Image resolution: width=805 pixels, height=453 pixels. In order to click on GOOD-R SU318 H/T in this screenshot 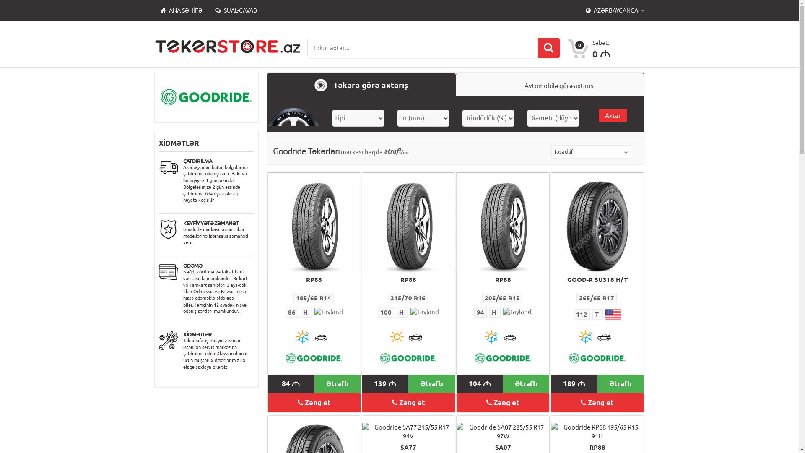, I will do `click(597, 279)`.